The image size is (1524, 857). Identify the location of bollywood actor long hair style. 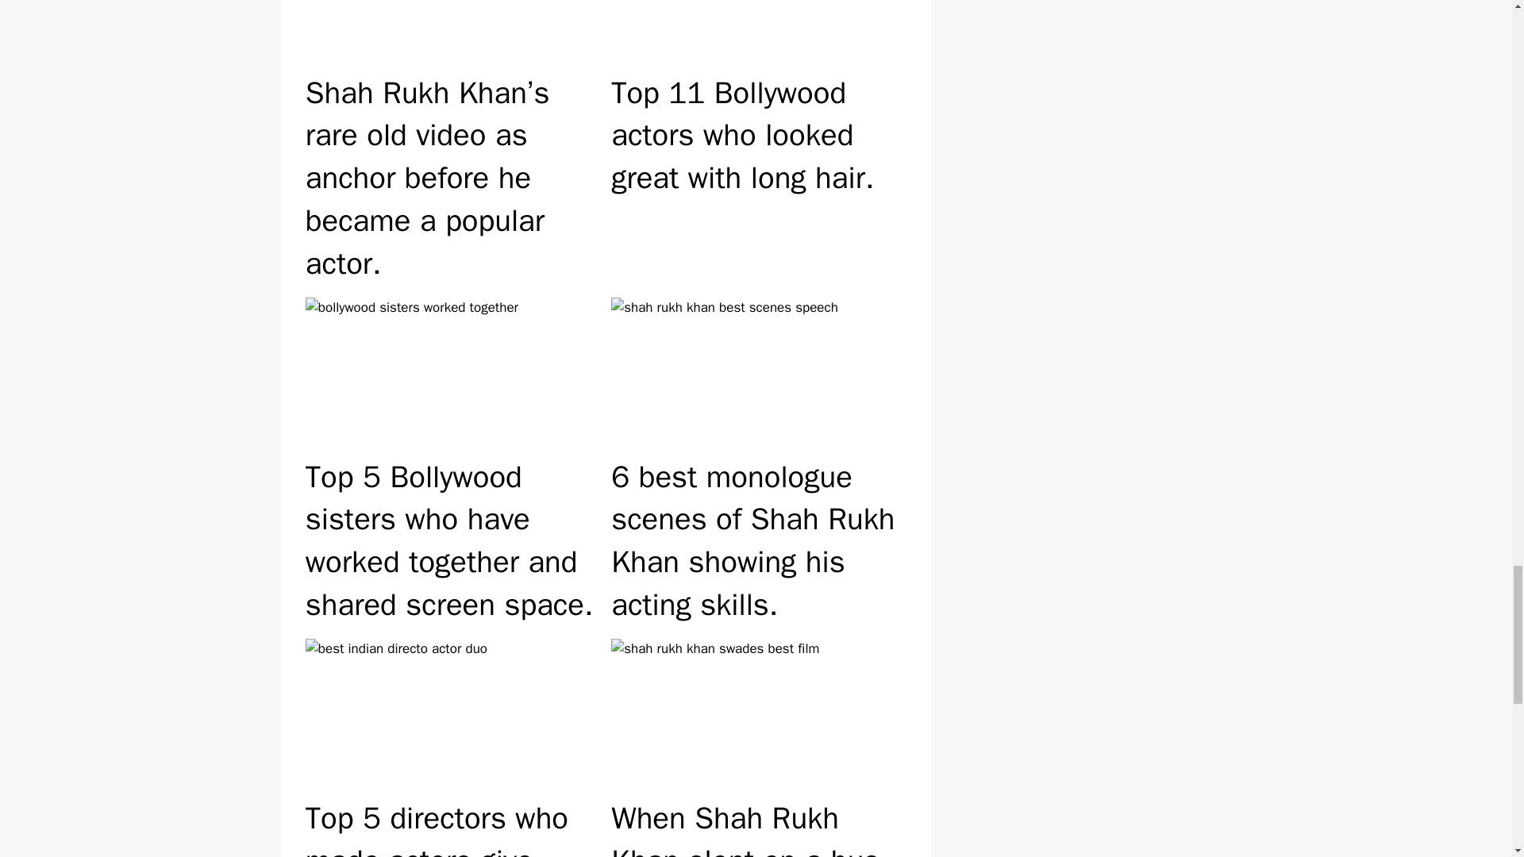
(757, 34).